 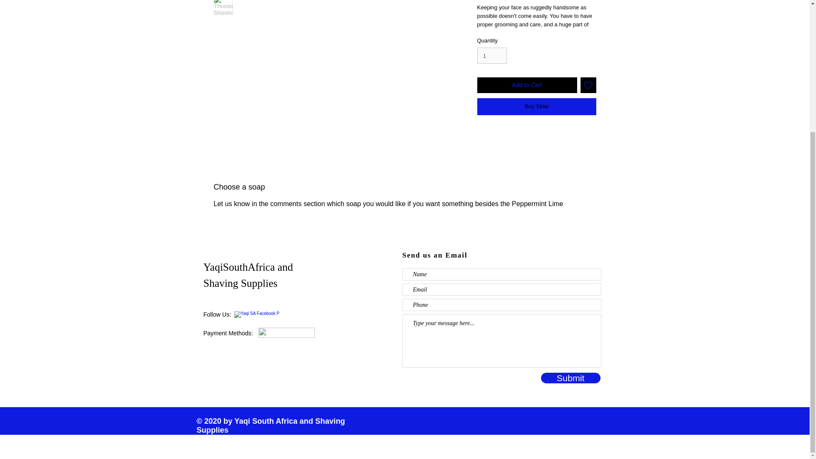 What do you see at coordinates (527, 85) in the screenshot?
I see `Add to Cart` at bounding box center [527, 85].